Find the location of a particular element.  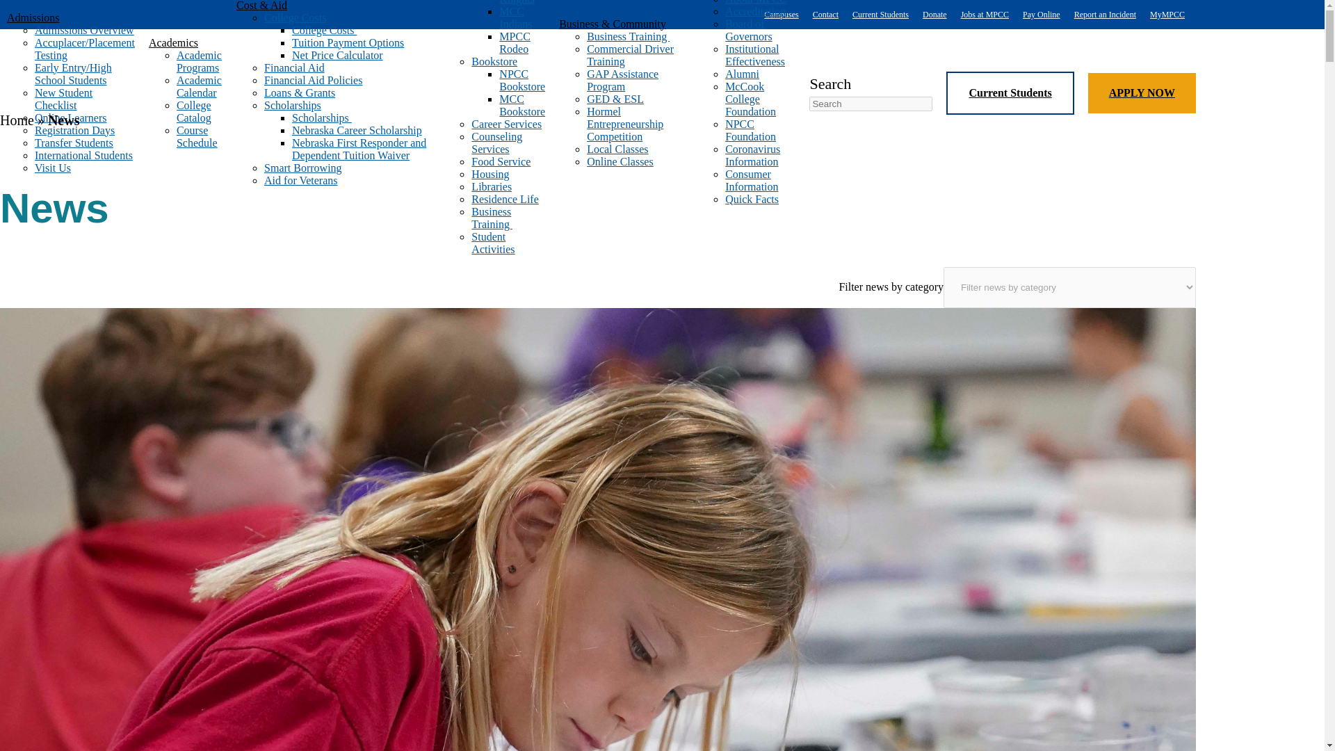

Smart Borrowing is located at coordinates (303, 167).